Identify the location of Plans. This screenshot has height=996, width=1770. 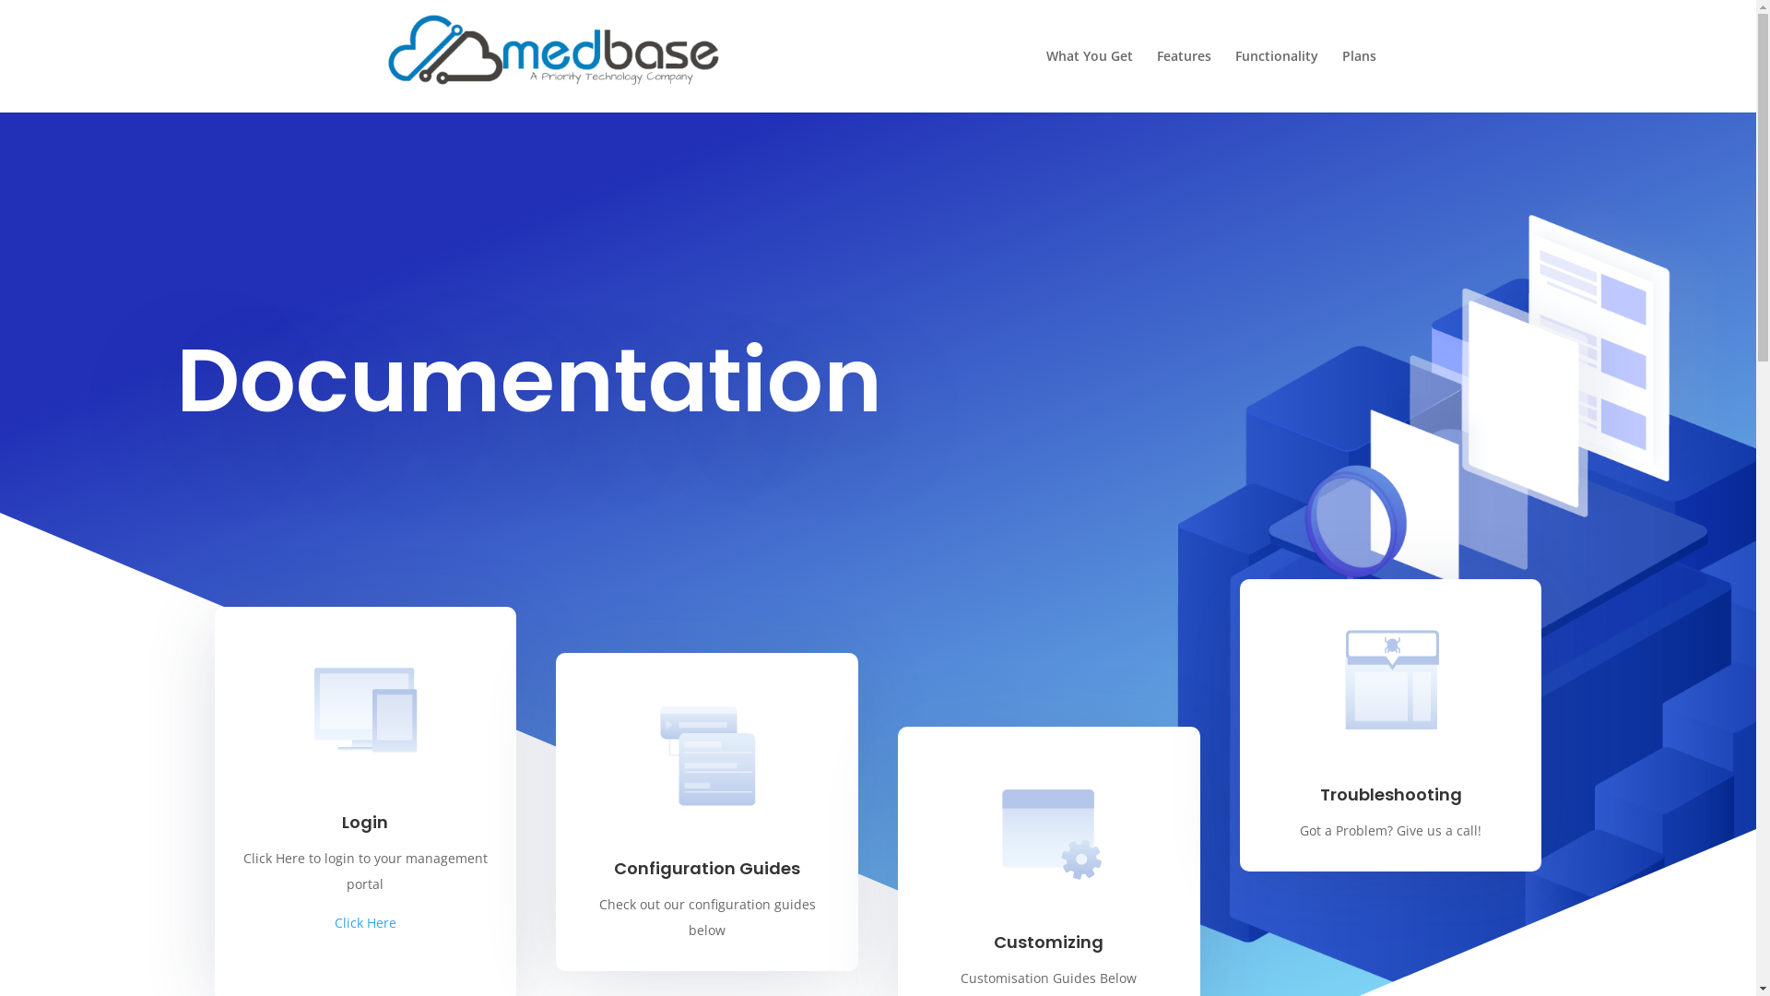
(1359, 81).